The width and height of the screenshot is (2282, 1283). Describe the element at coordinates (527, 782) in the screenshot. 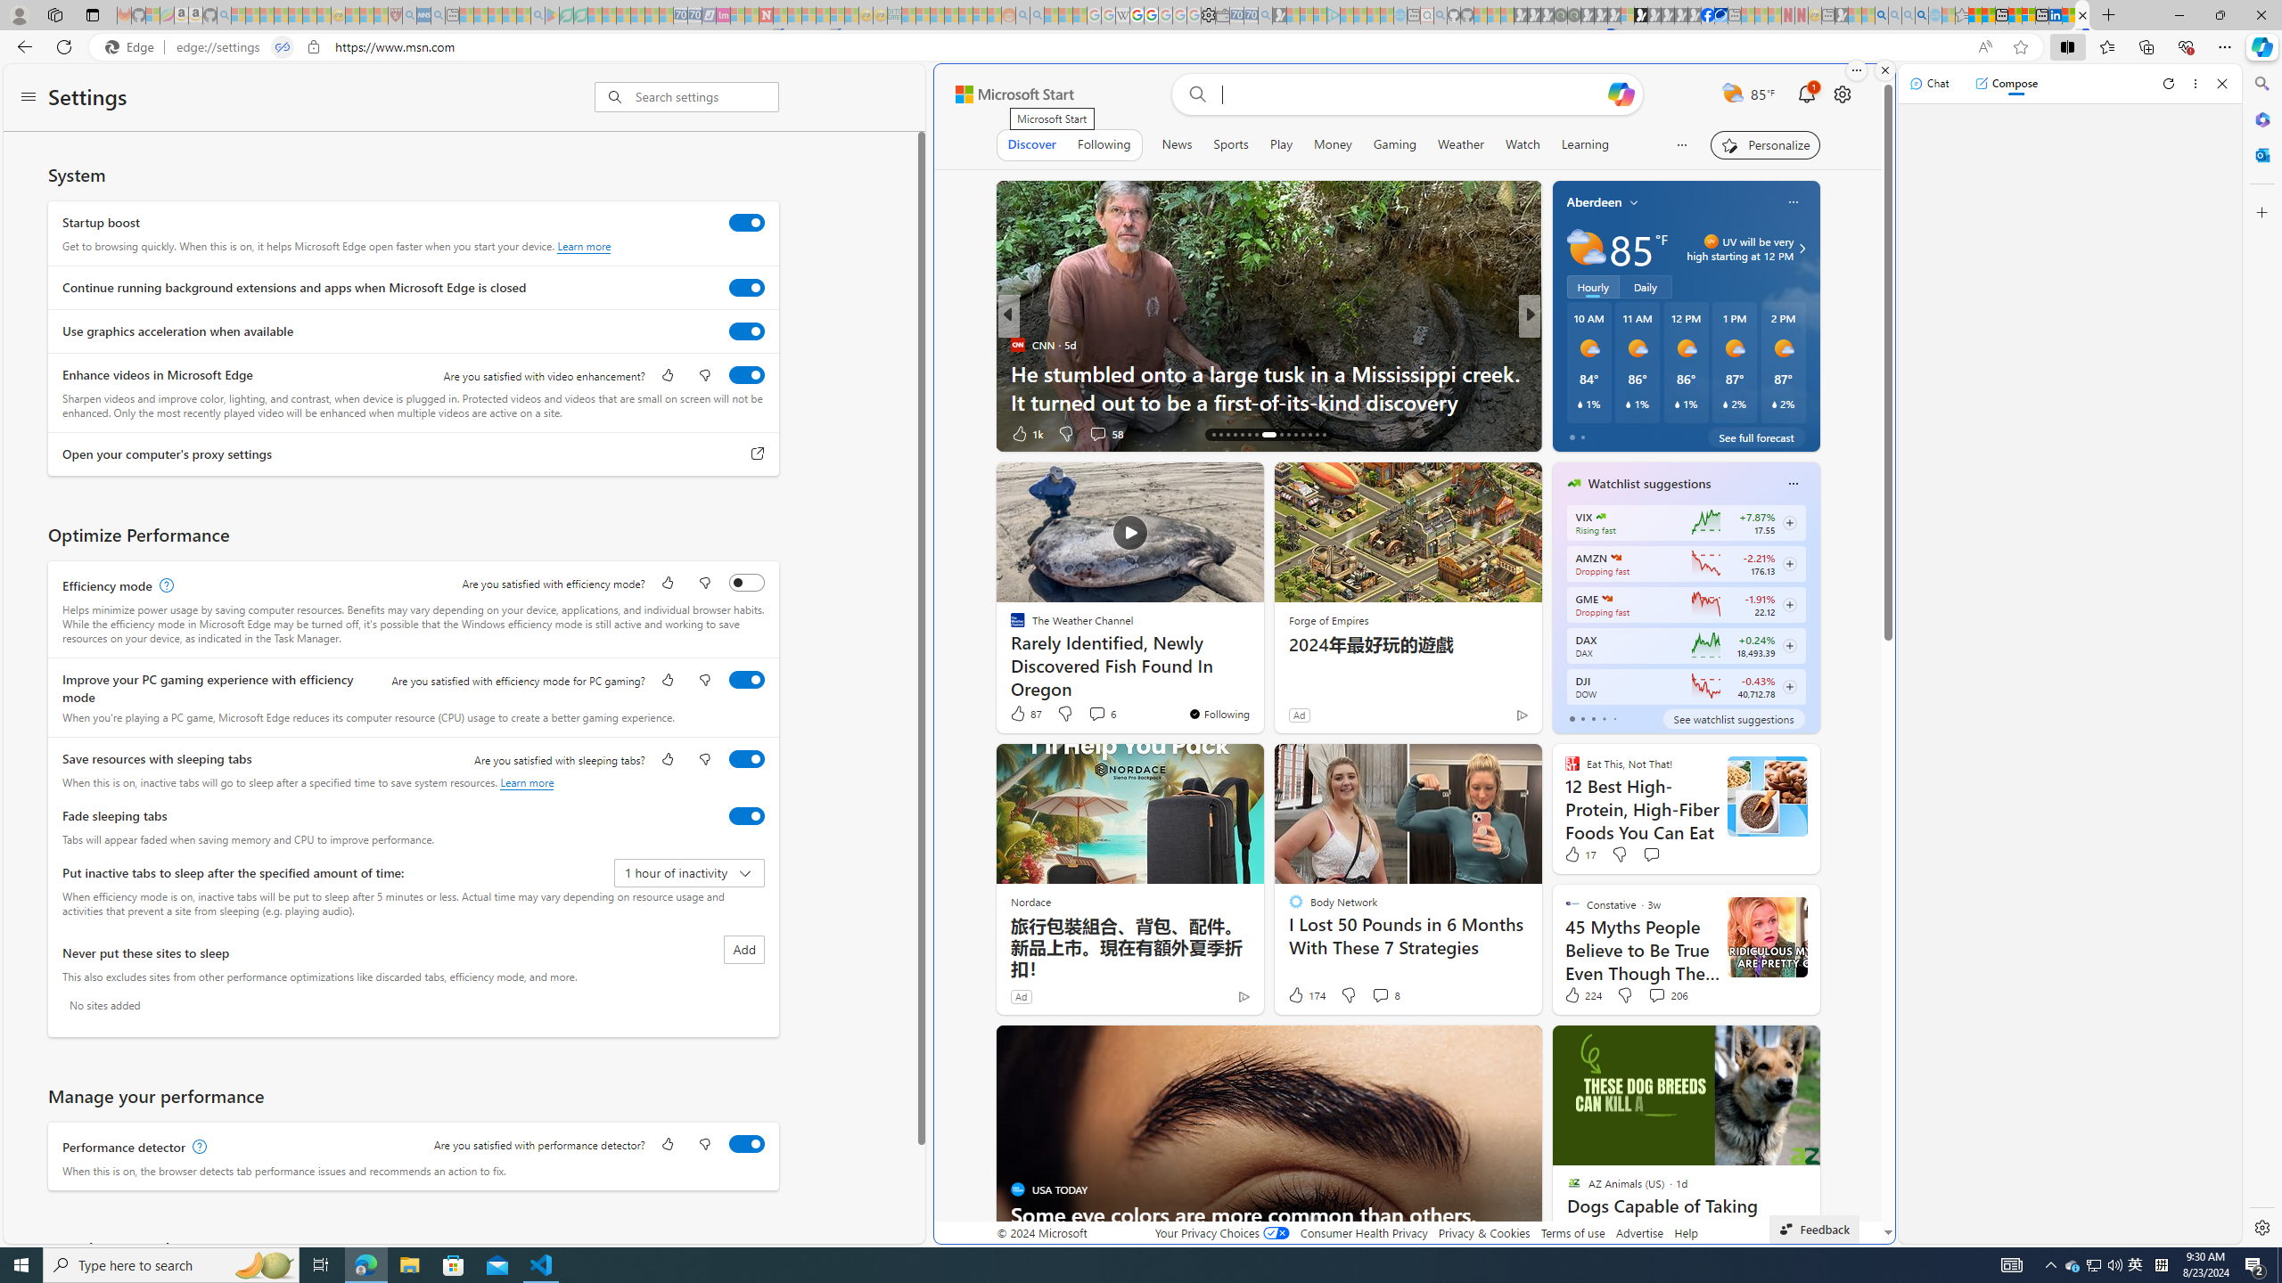

I see `Learn more` at that location.